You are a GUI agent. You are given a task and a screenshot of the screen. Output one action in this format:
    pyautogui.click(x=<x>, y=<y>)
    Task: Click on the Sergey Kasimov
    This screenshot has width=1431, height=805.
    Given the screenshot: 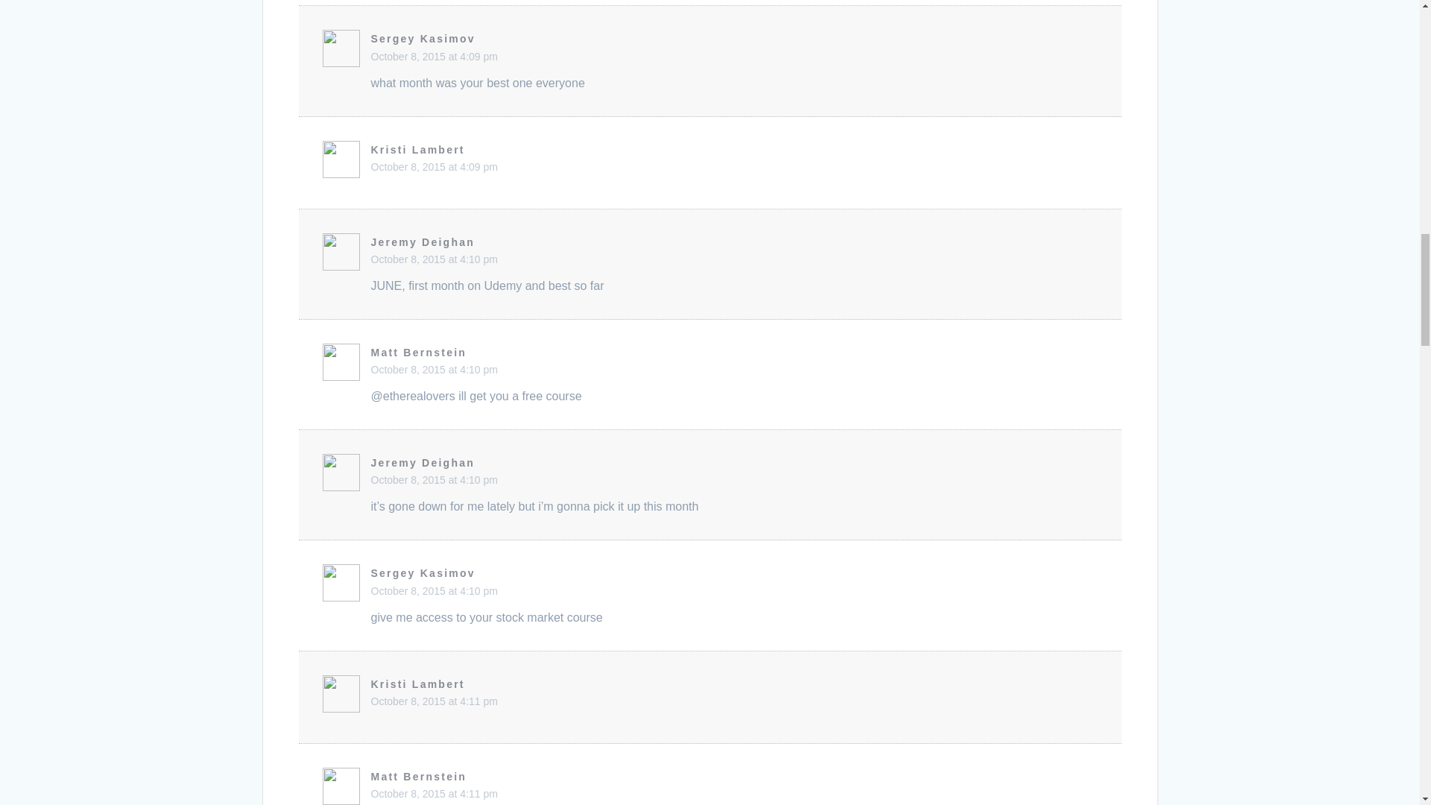 What is the action you would take?
    pyautogui.click(x=423, y=39)
    